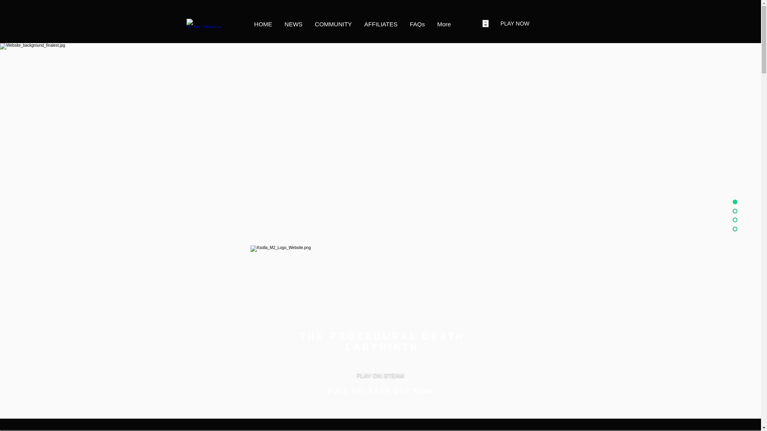  I want to click on HOME, so click(263, 23).